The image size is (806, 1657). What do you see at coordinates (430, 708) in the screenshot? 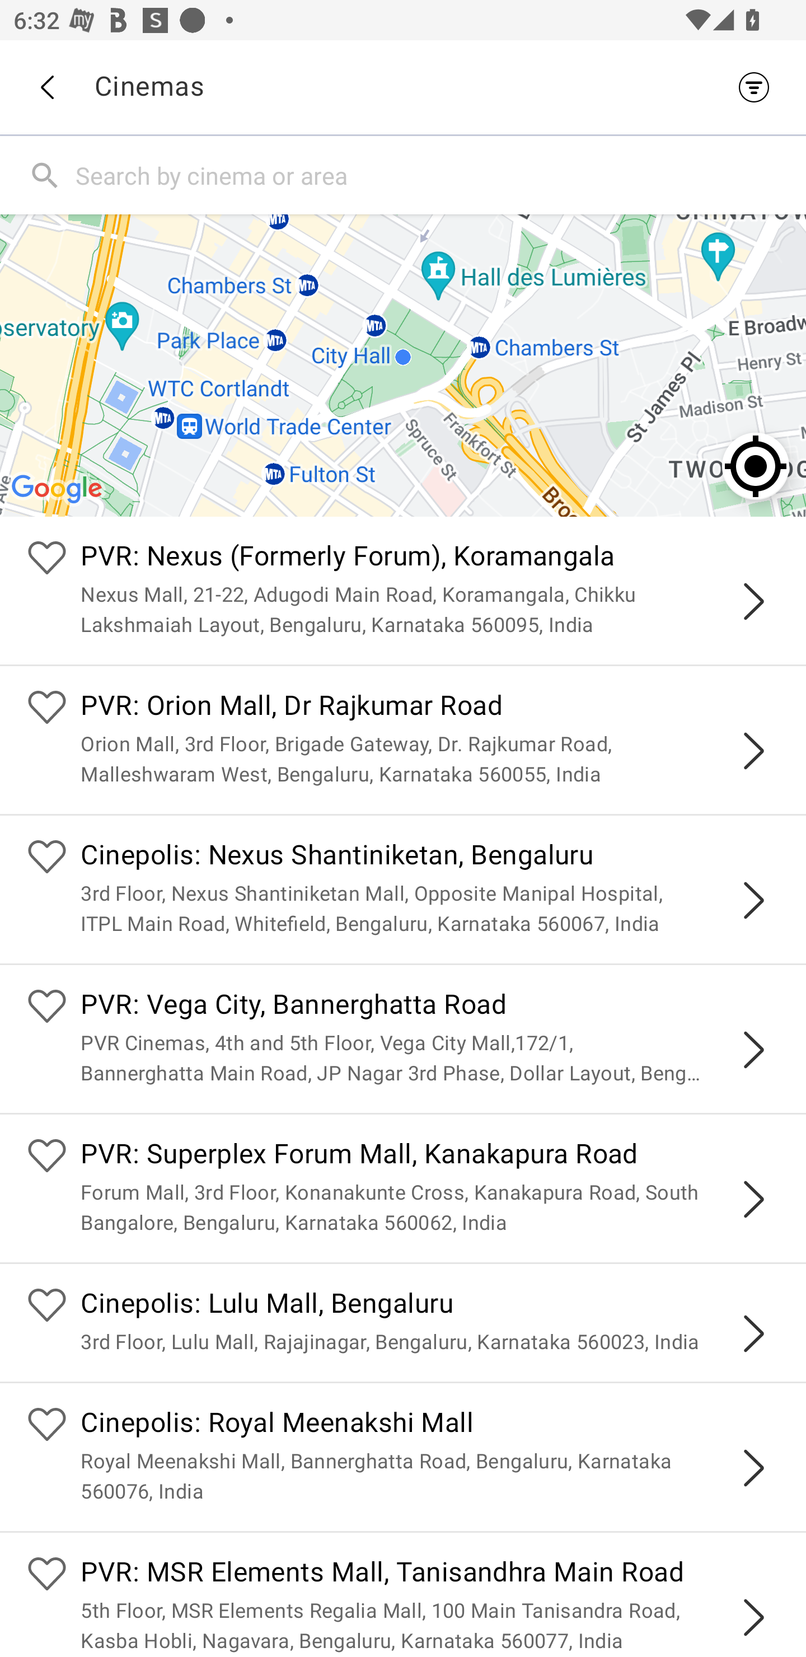
I see `PVR: Orion Mall, Dr Rajkumar Road` at bounding box center [430, 708].